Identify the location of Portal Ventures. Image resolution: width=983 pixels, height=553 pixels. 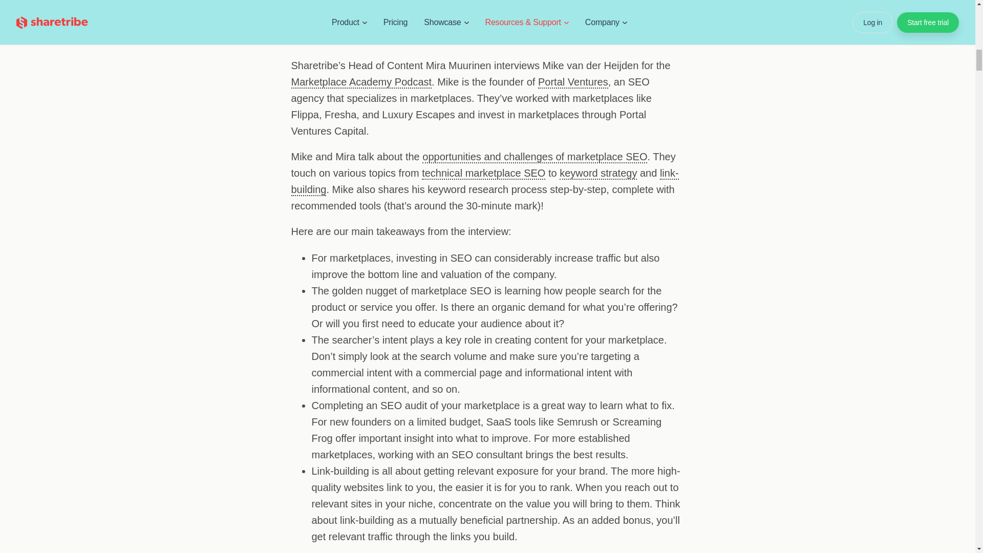
(573, 82).